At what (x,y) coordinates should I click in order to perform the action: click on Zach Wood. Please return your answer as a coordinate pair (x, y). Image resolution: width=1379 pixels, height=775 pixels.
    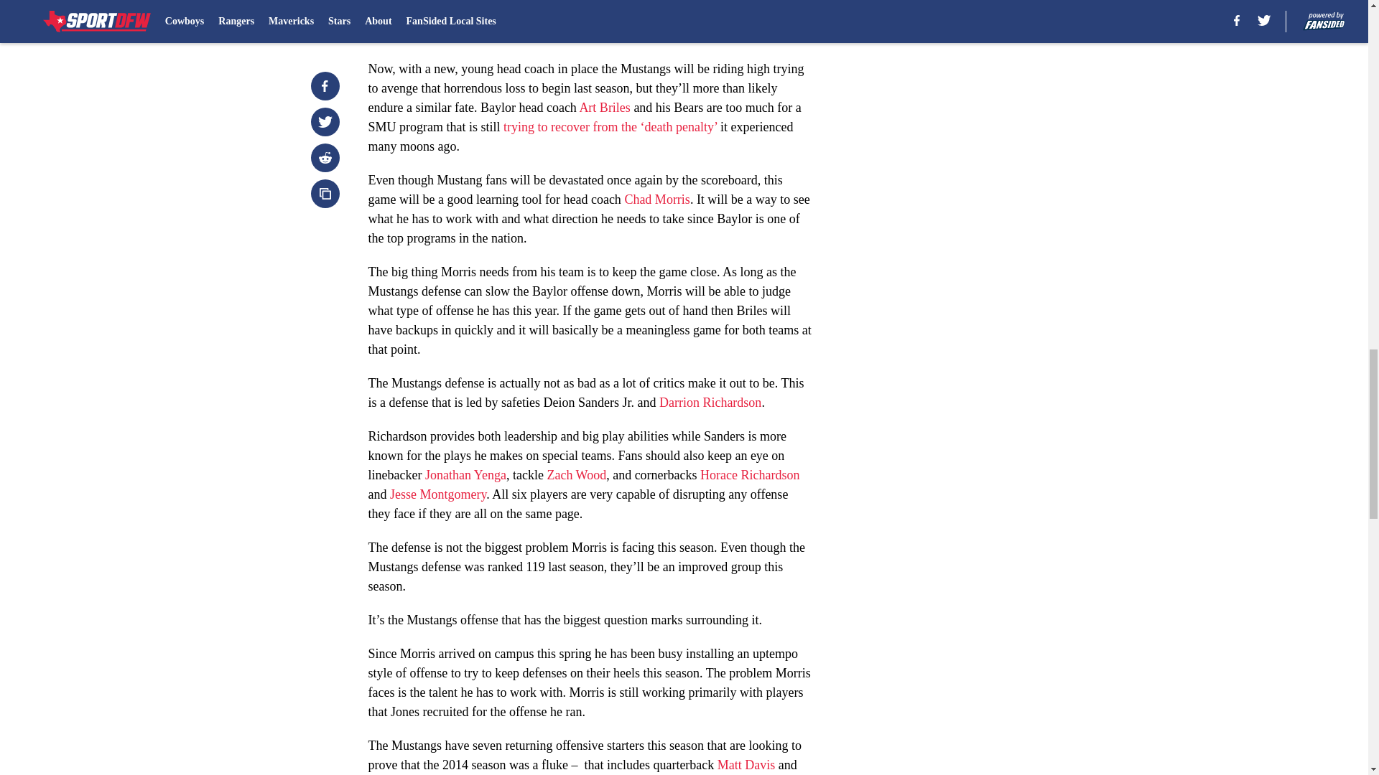
    Looking at the image, I should click on (576, 475).